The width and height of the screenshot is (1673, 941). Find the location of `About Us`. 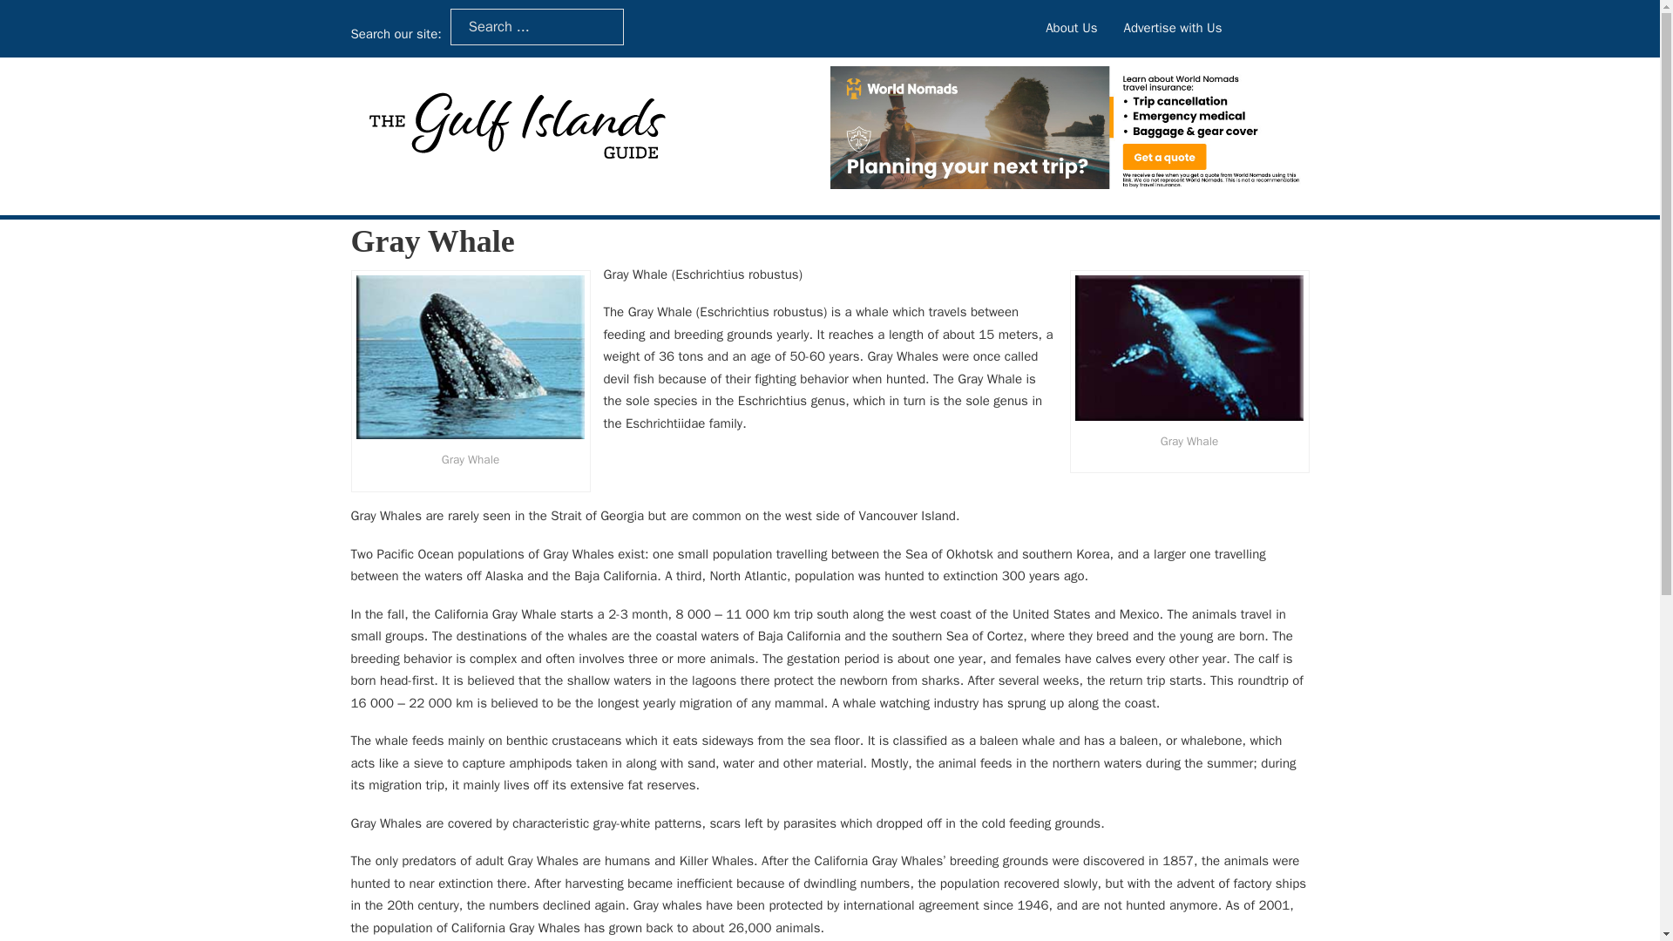

About Us is located at coordinates (1072, 29).